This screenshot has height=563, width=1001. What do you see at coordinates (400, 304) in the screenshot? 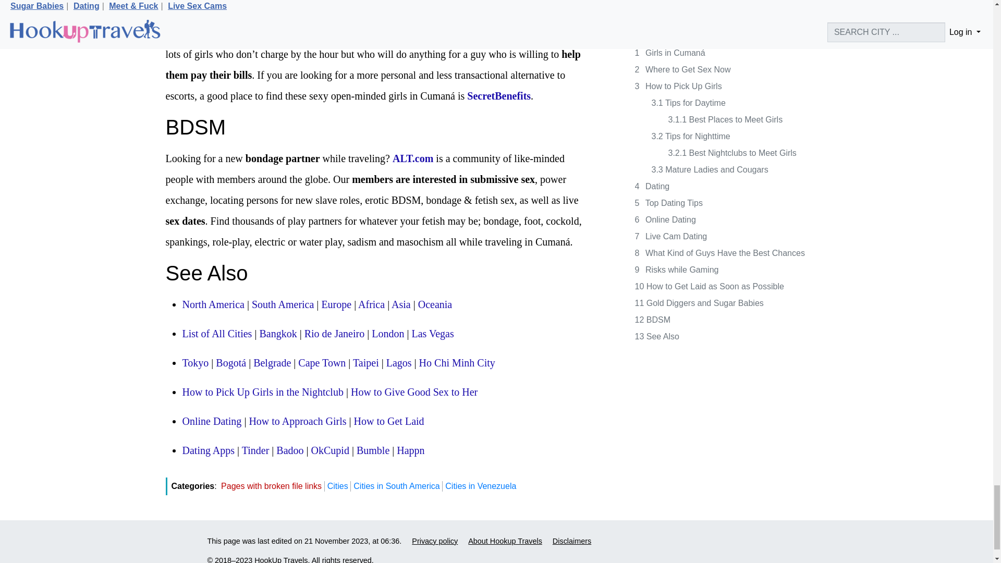
I see `Asia` at bounding box center [400, 304].